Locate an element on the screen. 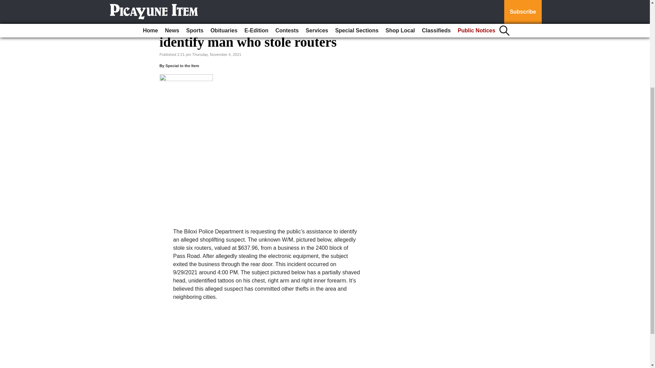  Special to the Item is located at coordinates (182, 65).